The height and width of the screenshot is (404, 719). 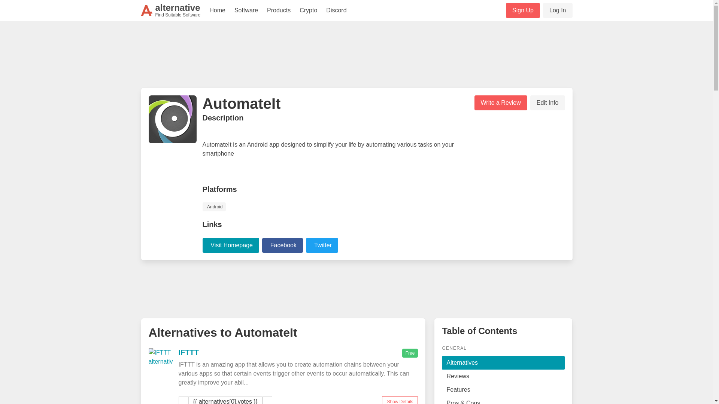 What do you see at coordinates (230, 245) in the screenshot?
I see `Visit Homepage` at bounding box center [230, 245].